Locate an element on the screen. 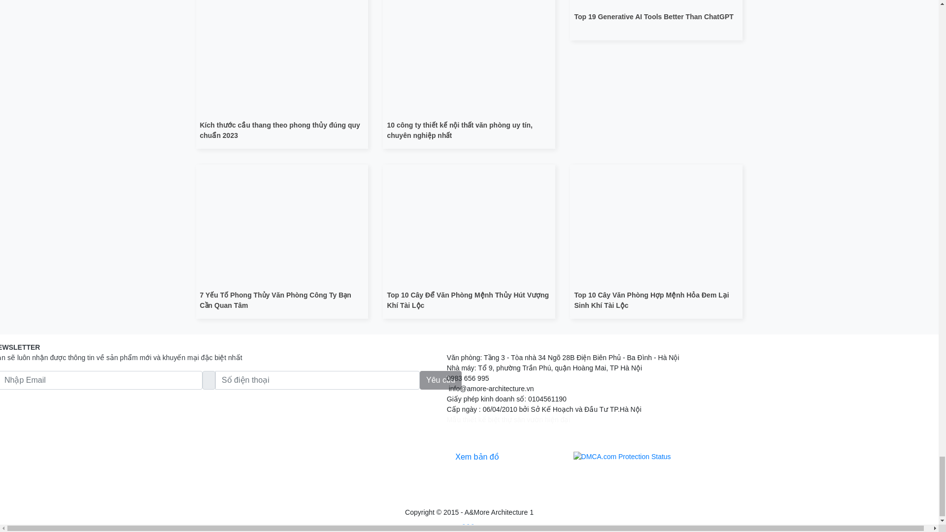  Linkedin is located at coordinates (472, 526).